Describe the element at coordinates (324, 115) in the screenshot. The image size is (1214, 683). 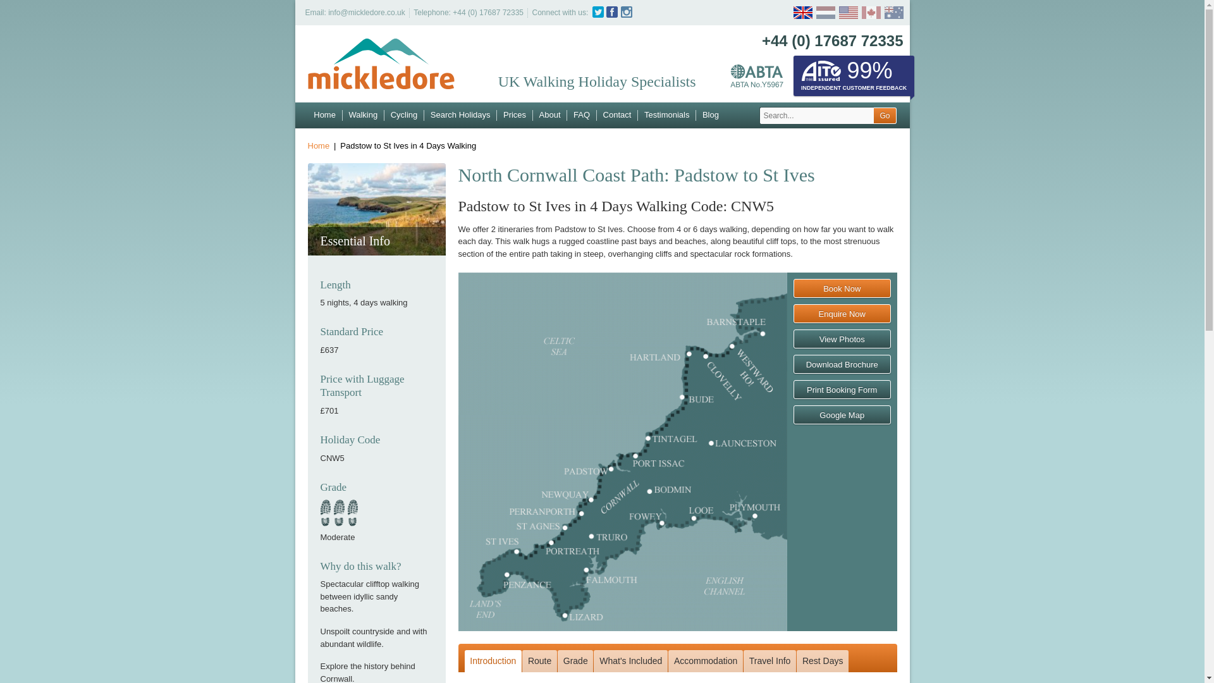
I see `Home` at that location.